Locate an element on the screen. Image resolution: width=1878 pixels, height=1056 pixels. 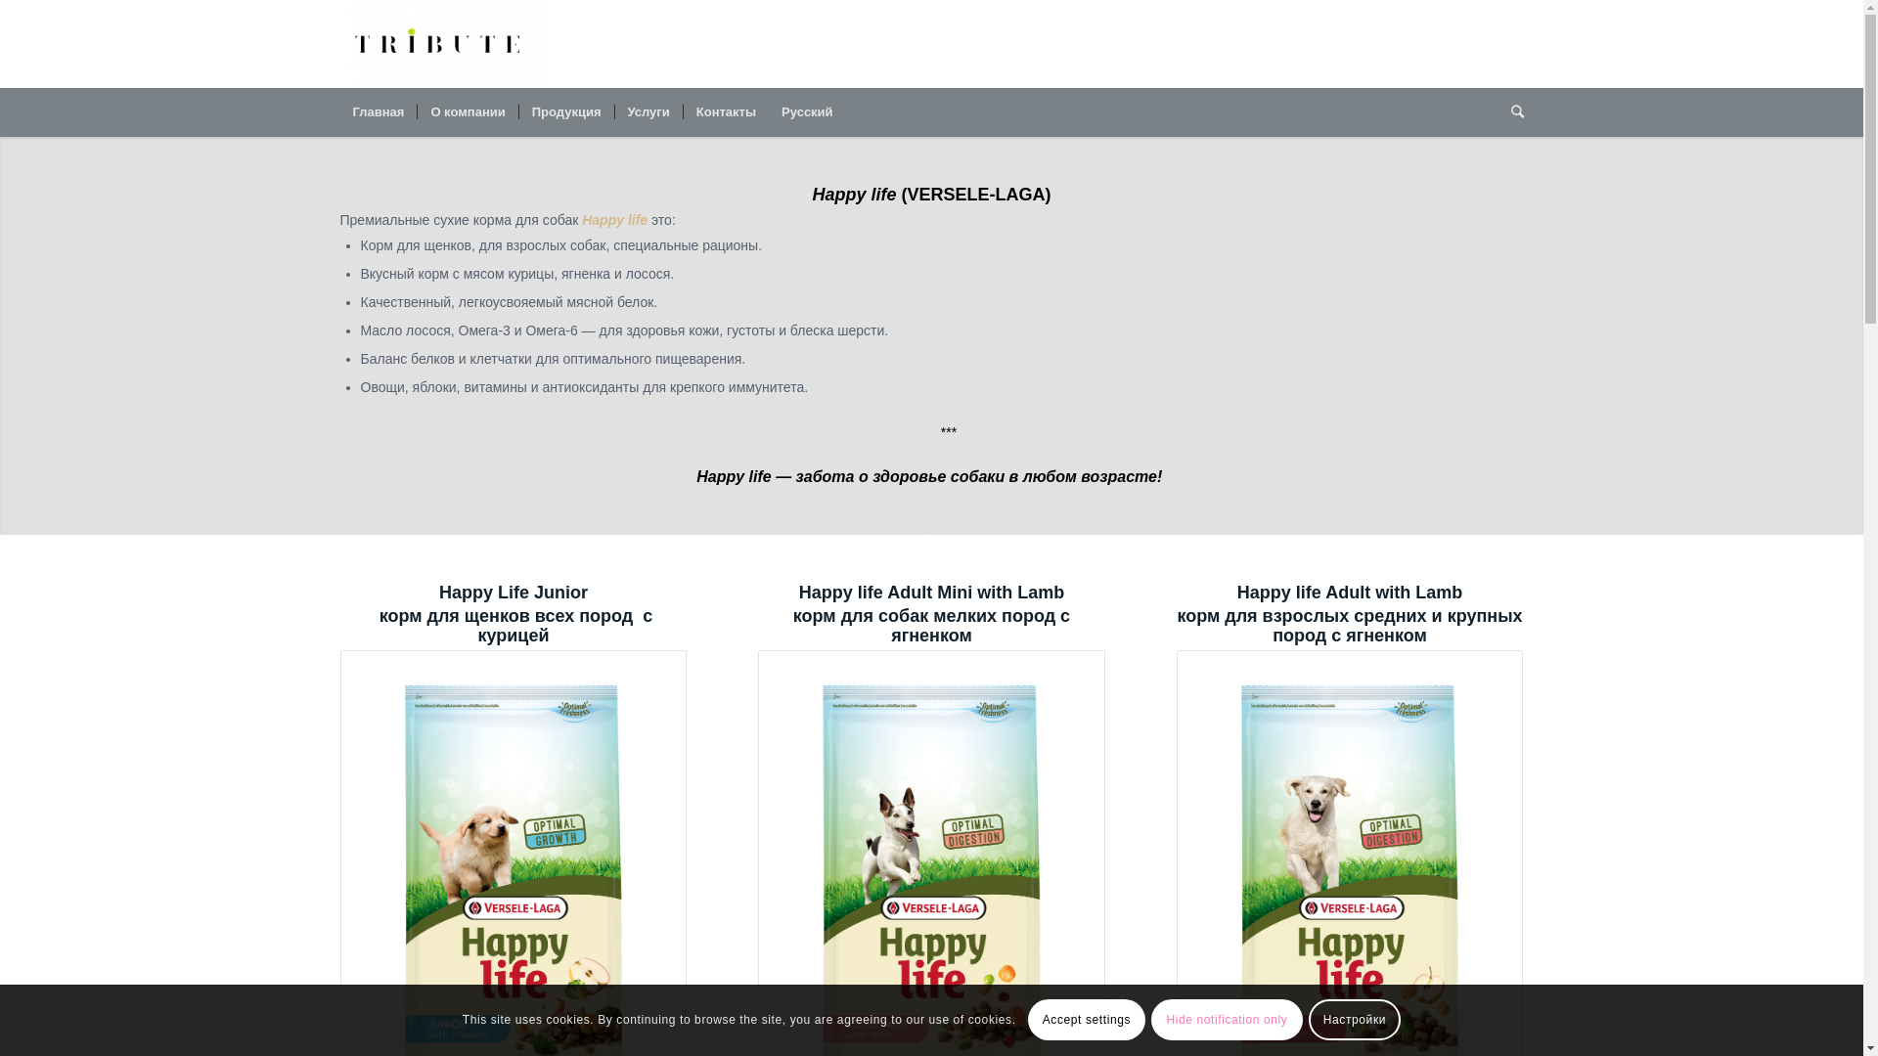
Accept settings is located at coordinates (1088, 1020).